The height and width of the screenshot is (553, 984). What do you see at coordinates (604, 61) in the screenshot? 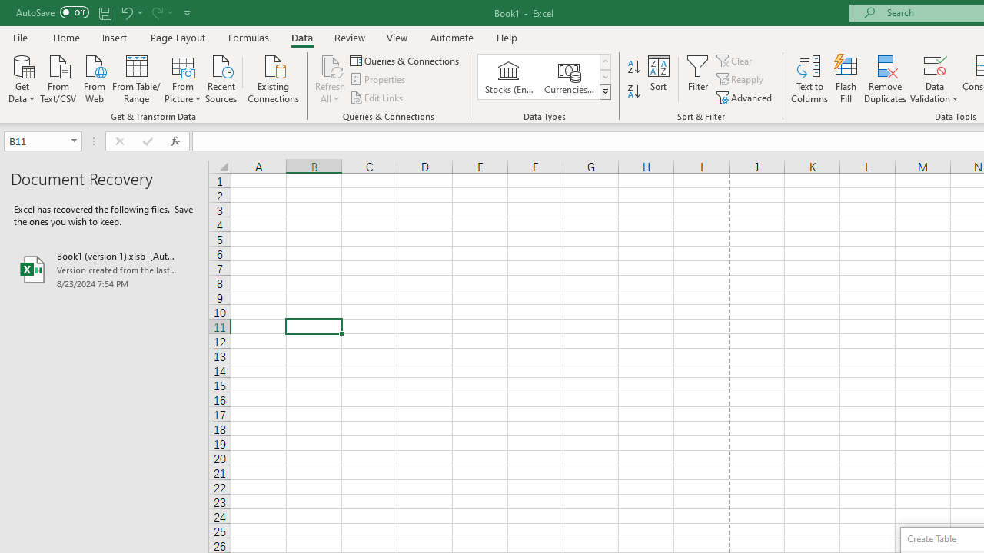
I see `Row up` at bounding box center [604, 61].